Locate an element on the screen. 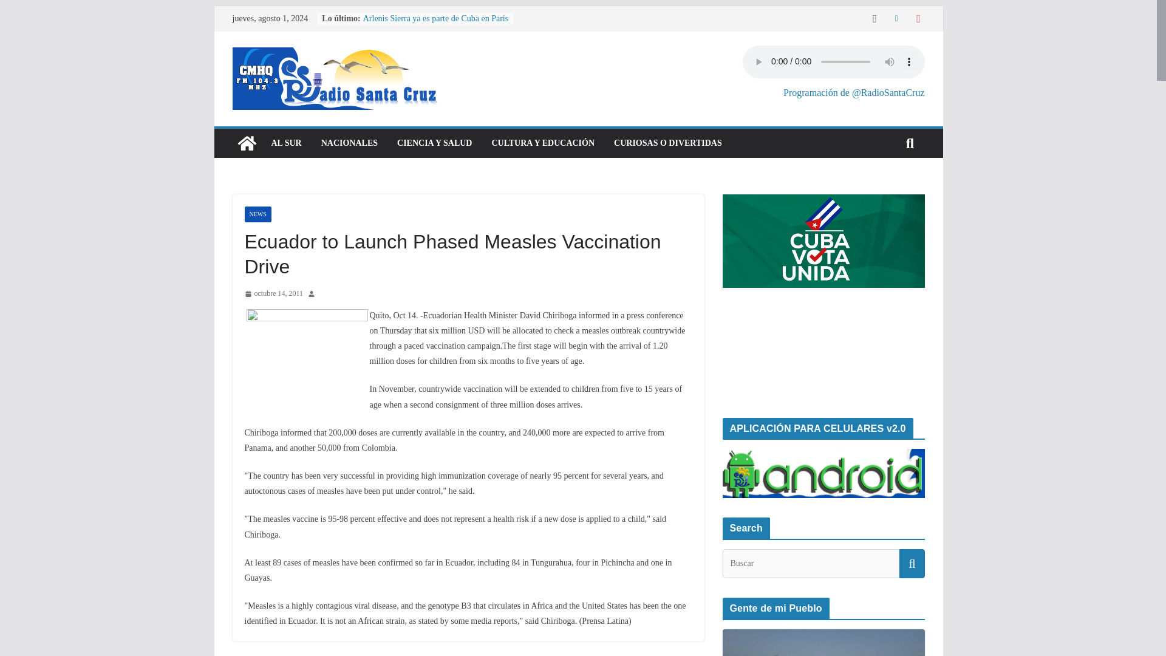 This screenshot has width=1166, height=656. NEWS is located at coordinates (257, 214).